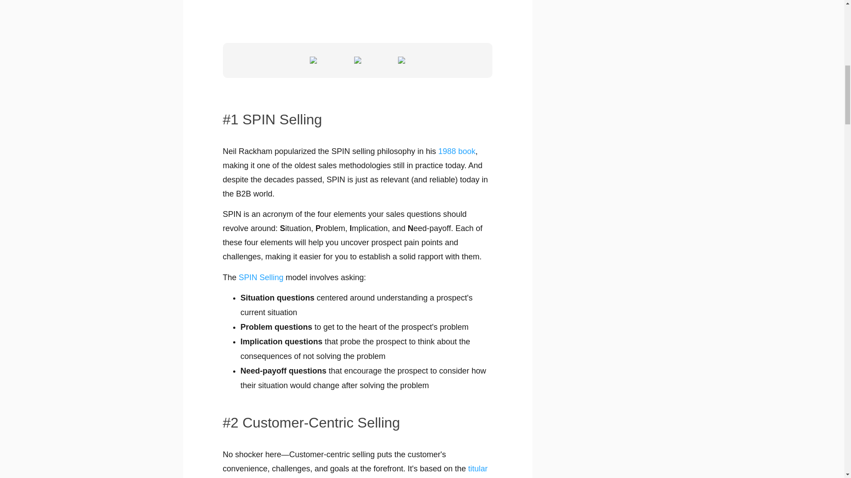  What do you see at coordinates (355, 471) in the screenshot?
I see `titular book` at bounding box center [355, 471].